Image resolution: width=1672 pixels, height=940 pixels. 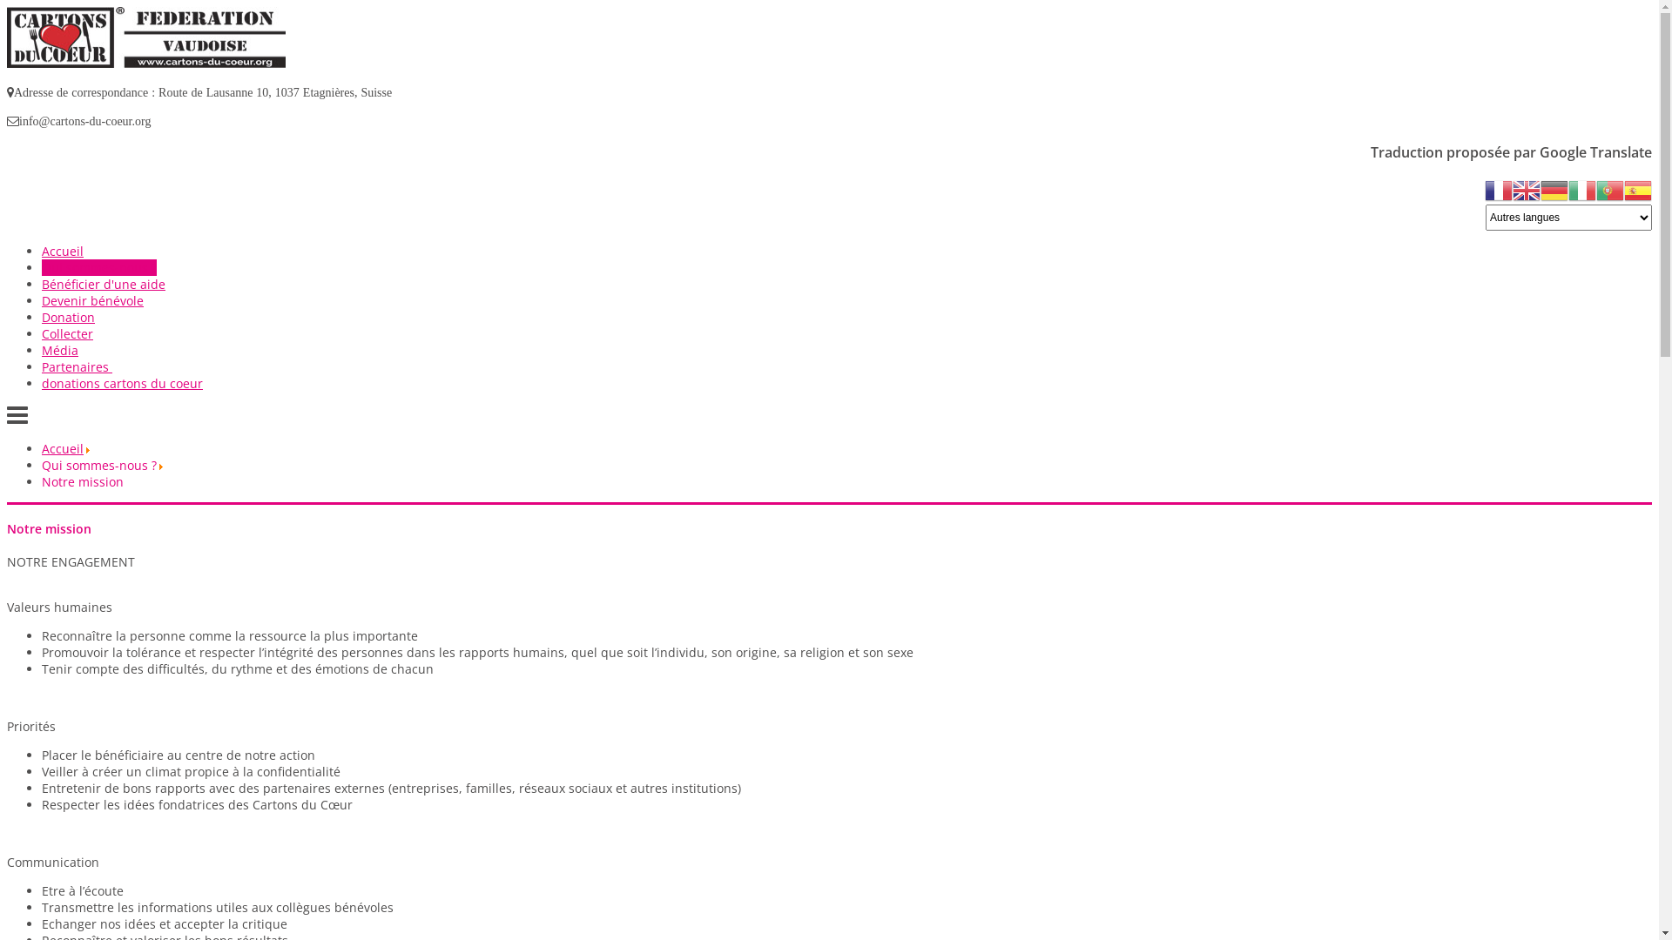 I want to click on Collecter, so click(x=68, y=333).